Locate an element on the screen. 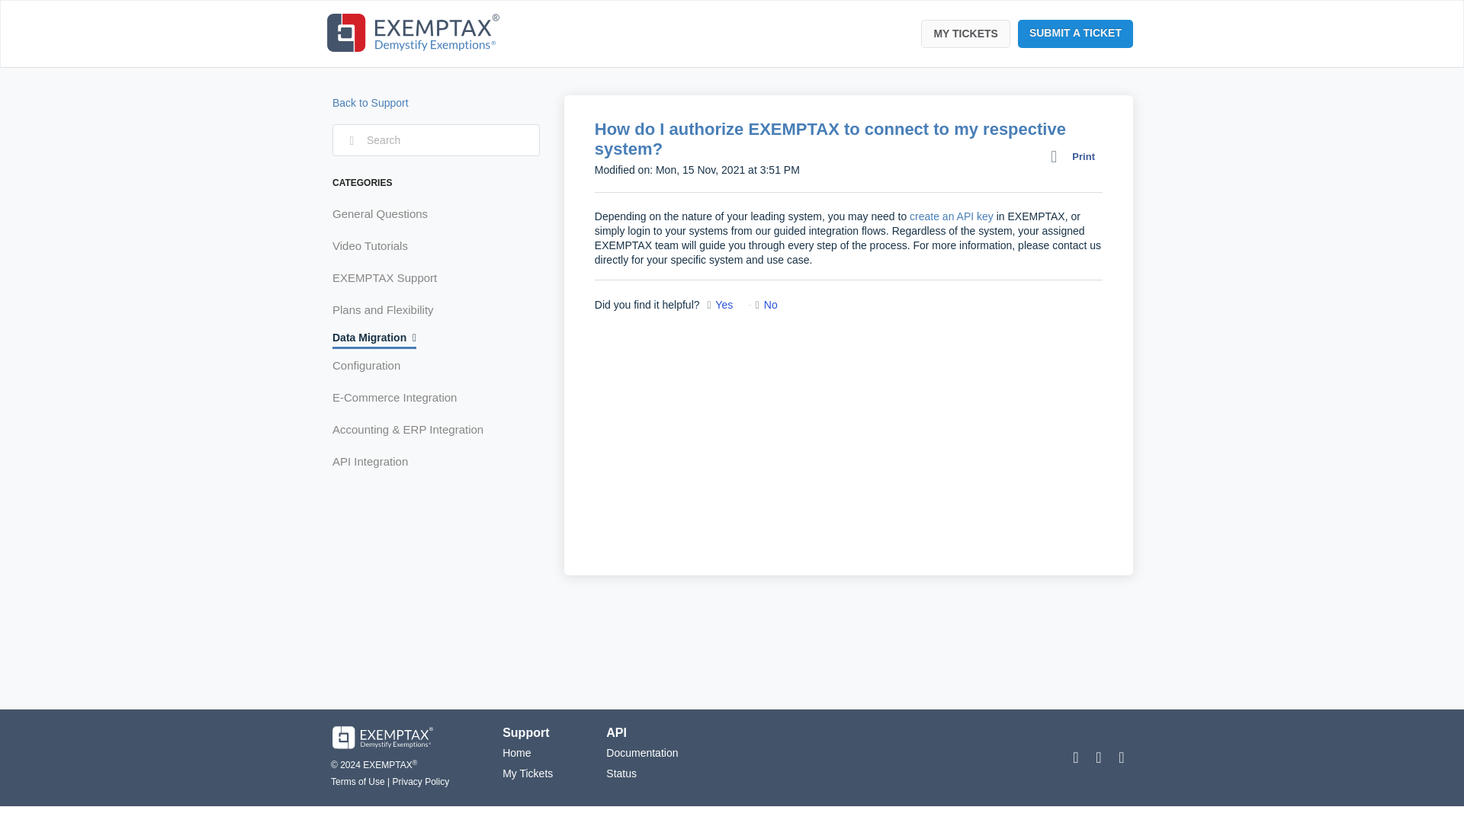  Facebook - EXEMPTAX is located at coordinates (1075, 757).